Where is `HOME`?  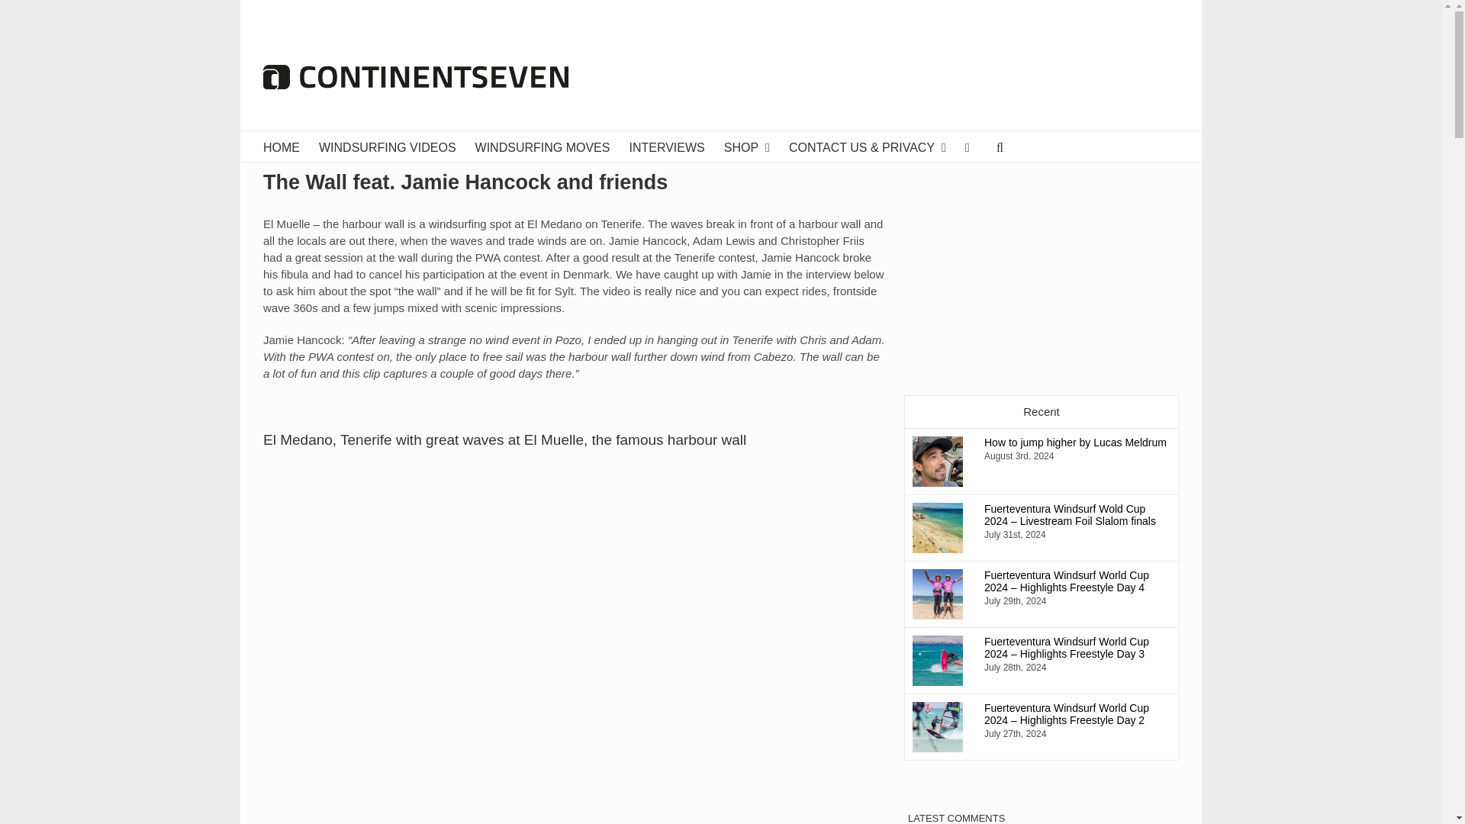 HOME is located at coordinates (282, 146).